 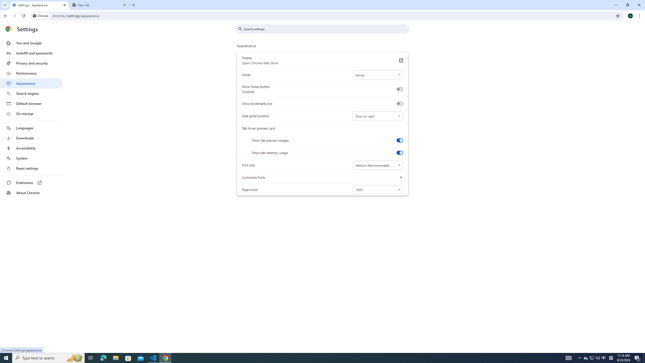 I want to click on Font size, so click(x=377, y=165).